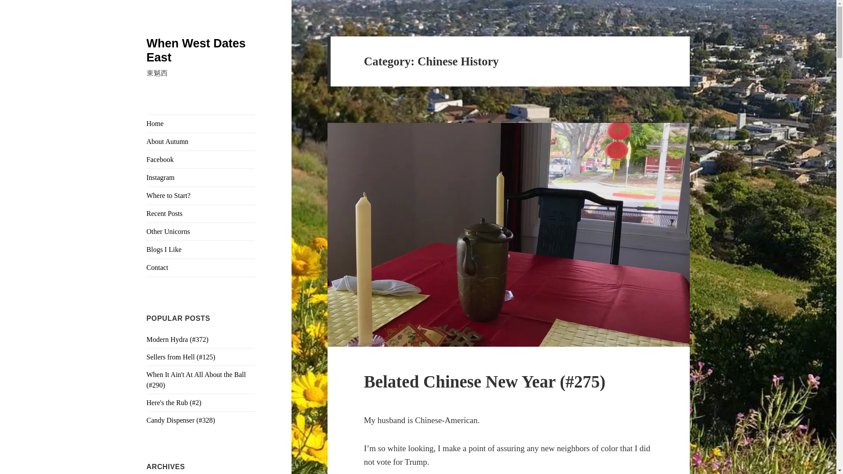 The height and width of the screenshot is (474, 843). Describe the element at coordinates (201, 231) in the screenshot. I see `Other Unicorns` at that location.